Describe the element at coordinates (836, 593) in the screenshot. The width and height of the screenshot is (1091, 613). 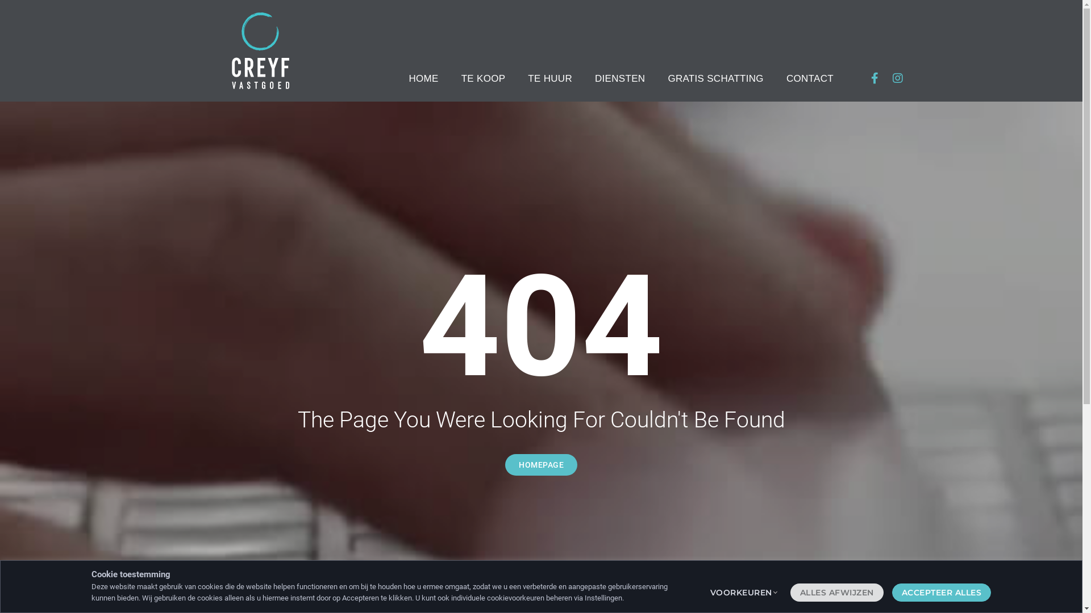
I see `ALLES AFWIJZEN` at that location.